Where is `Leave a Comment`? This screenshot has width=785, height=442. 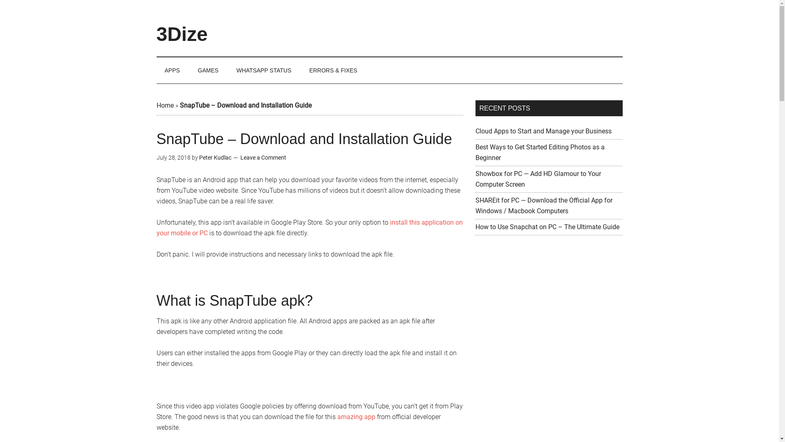
Leave a Comment is located at coordinates (263, 158).